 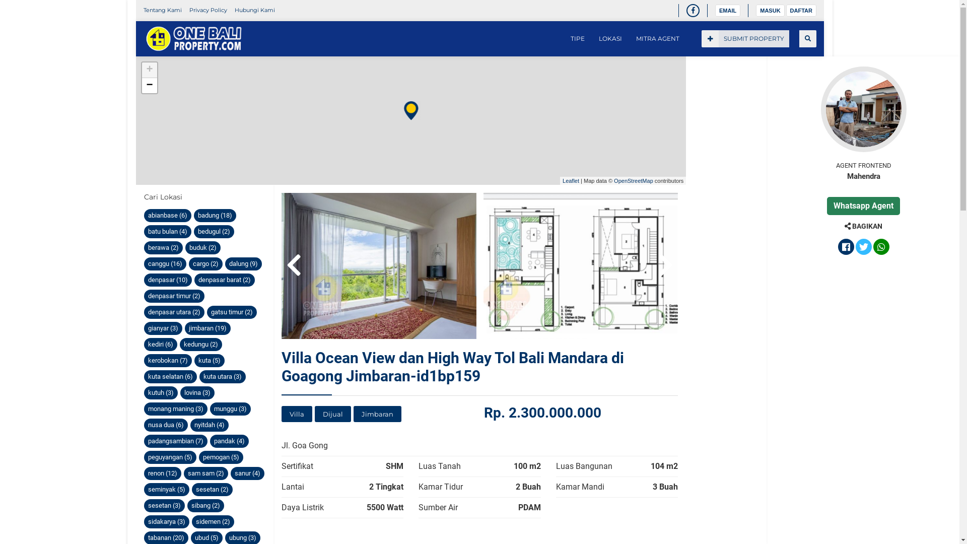 What do you see at coordinates (255, 10) in the screenshot?
I see `Hubungi Kami` at bounding box center [255, 10].